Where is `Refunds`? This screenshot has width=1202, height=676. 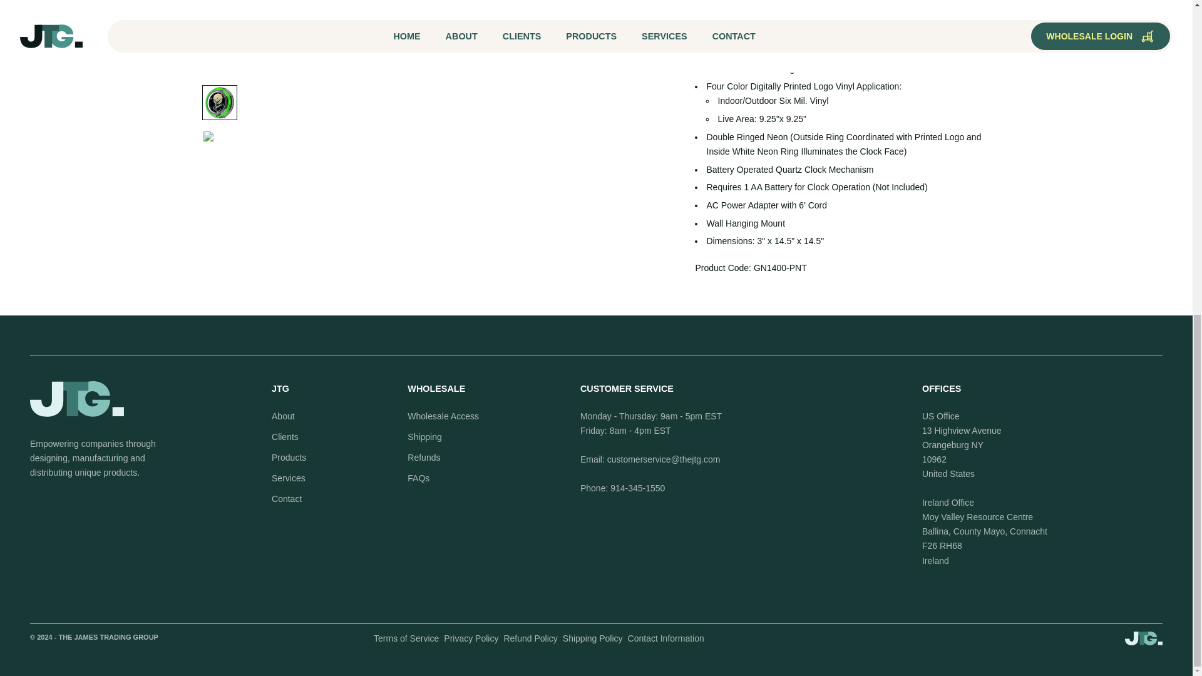 Refunds is located at coordinates (423, 457).